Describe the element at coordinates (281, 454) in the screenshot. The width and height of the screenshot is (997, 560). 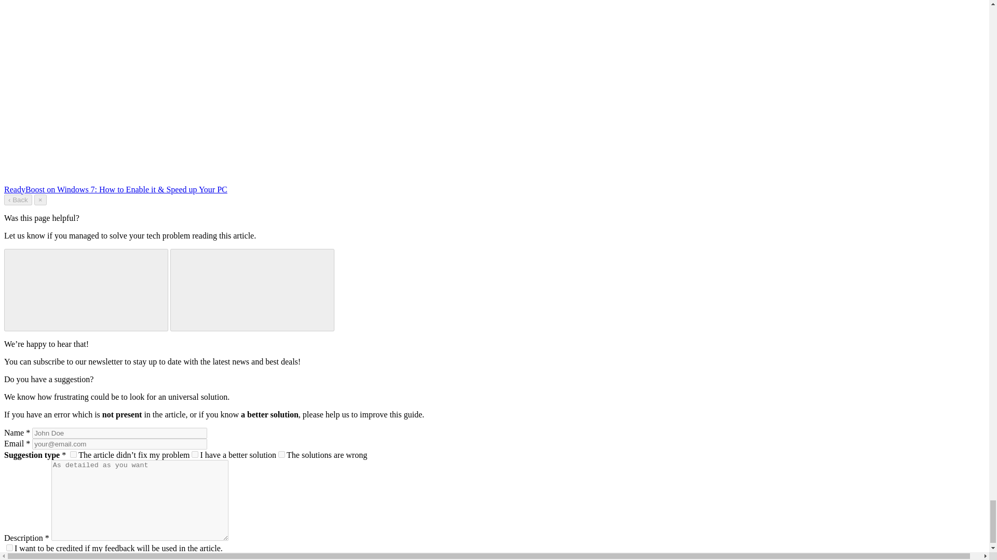
I see `The solutions are wrong` at that location.